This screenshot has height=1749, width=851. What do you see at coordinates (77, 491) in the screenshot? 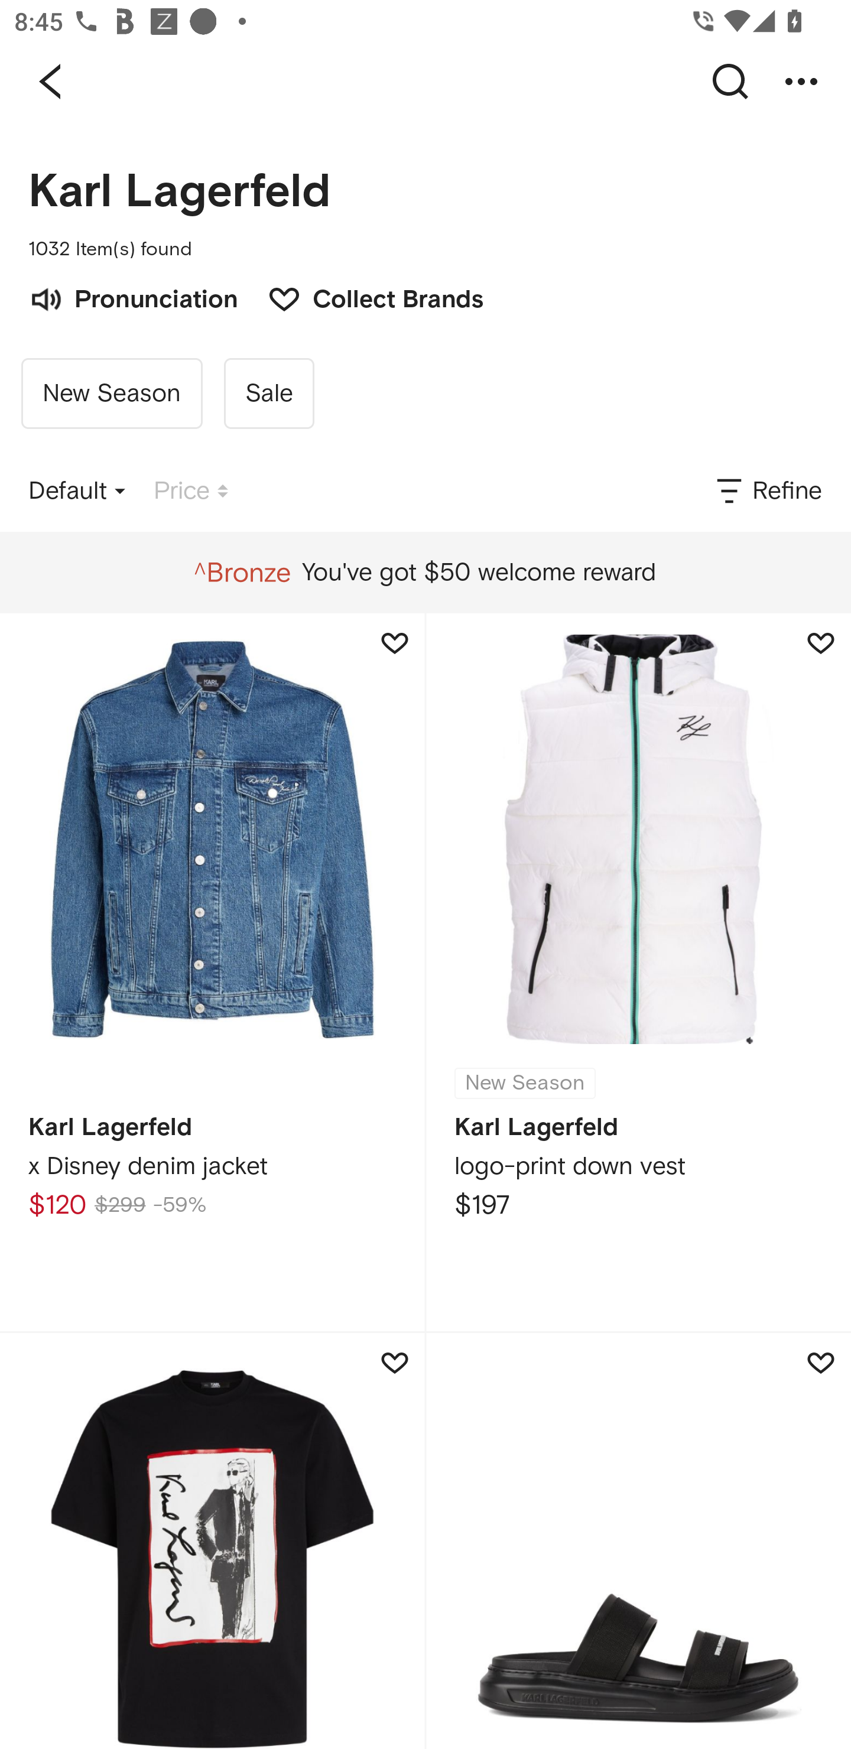
I see `Default` at bounding box center [77, 491].